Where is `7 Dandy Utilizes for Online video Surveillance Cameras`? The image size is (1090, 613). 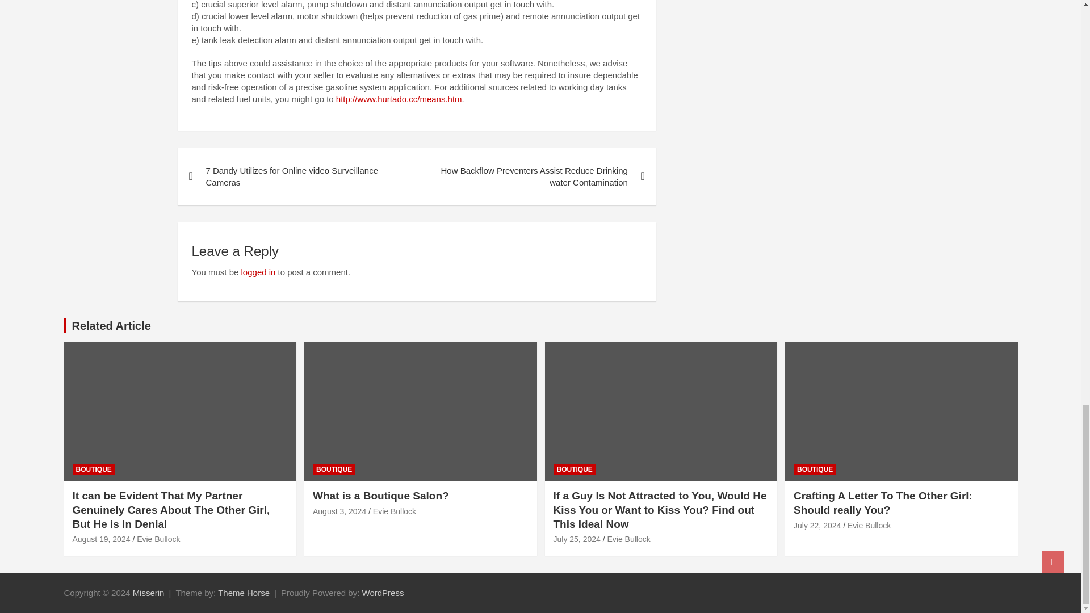 7 Dandy Utilizes for Online video Surveillance Cameras is located at coordinates (296, 176).